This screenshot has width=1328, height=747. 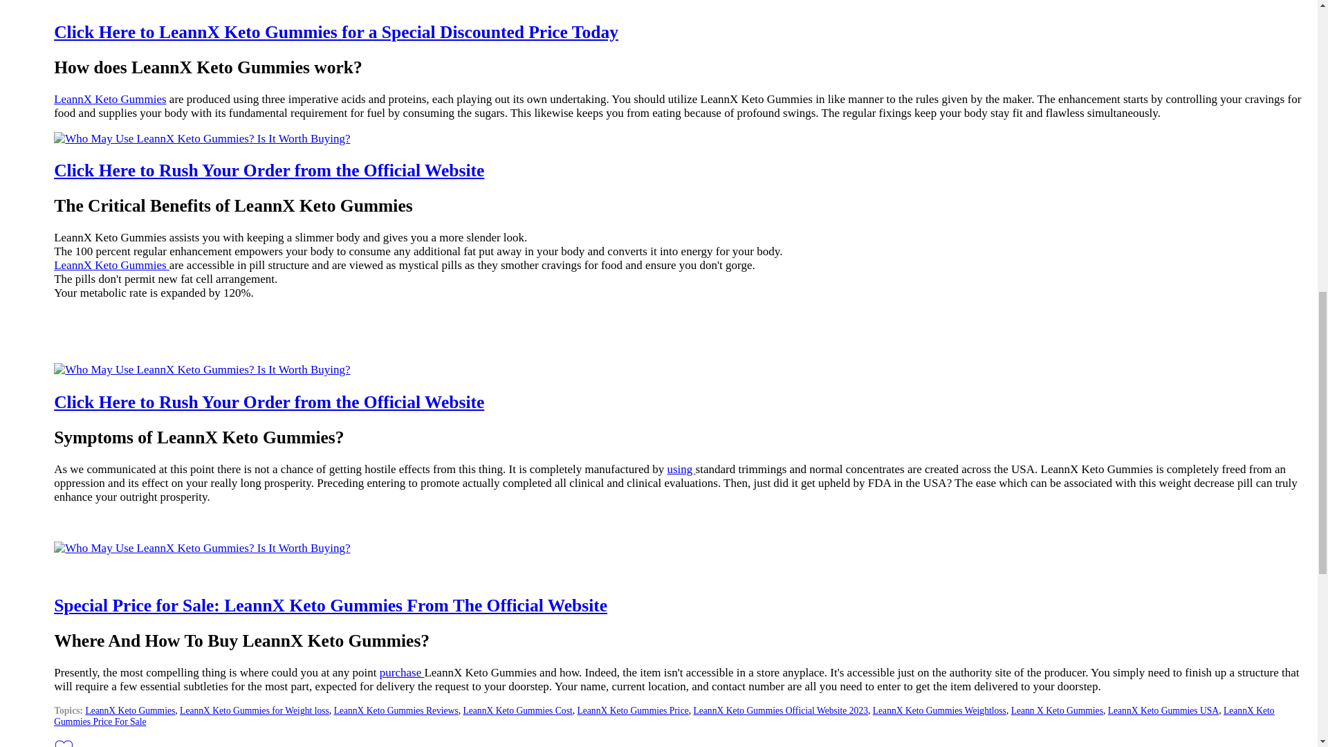 What do you see at coordinates (681, 469) in the screenshot?
I see `using ` at bounding box center [681, 469].